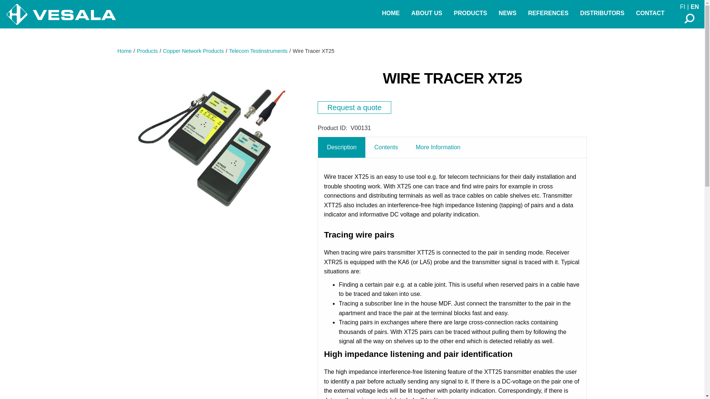 The height and width of the screenshot is (399, 710). Describe the element at coordinates (650, 13) in the screenshot. I see `CONTACT` at that location.